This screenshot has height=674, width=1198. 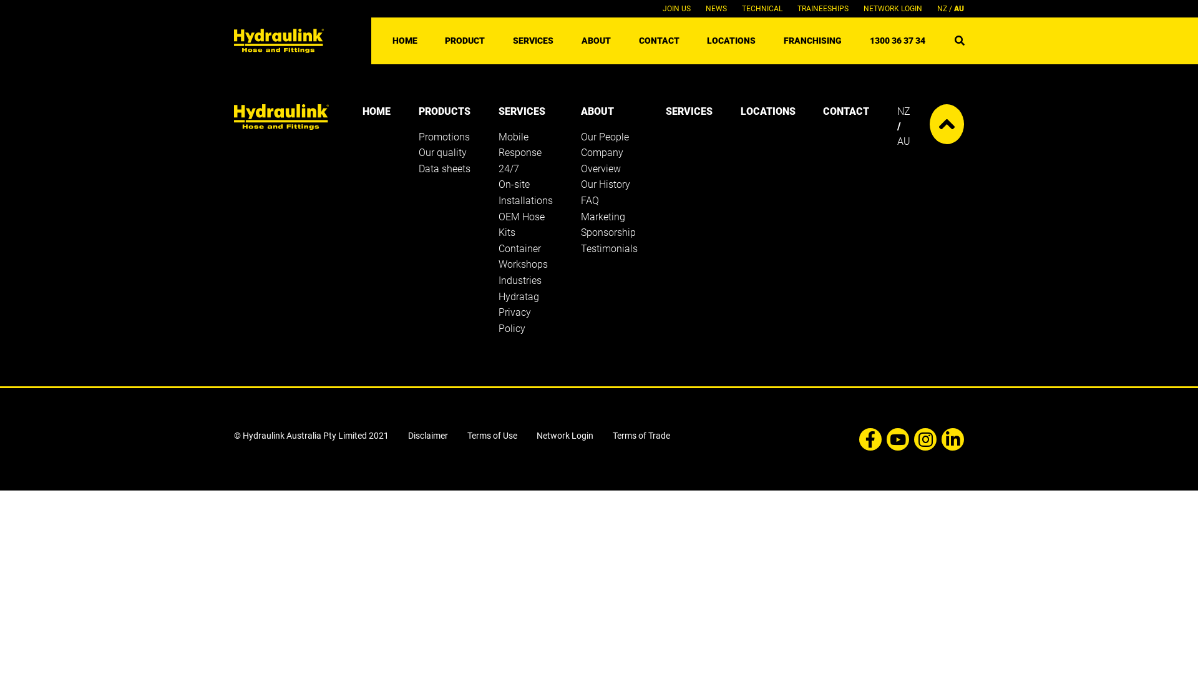 I want to click on Testimonials, so click(x=609, y=248).